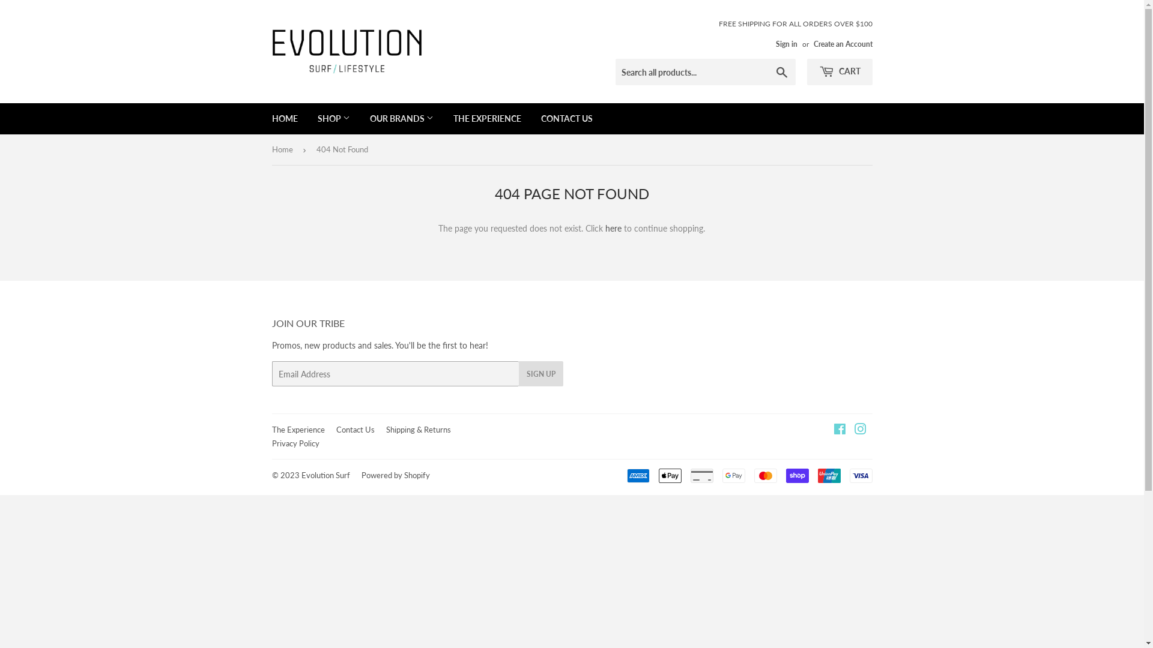  What do you see at coordinates (614, 228) in the screenshot?
I see `here` at bounding box center [614, 228].